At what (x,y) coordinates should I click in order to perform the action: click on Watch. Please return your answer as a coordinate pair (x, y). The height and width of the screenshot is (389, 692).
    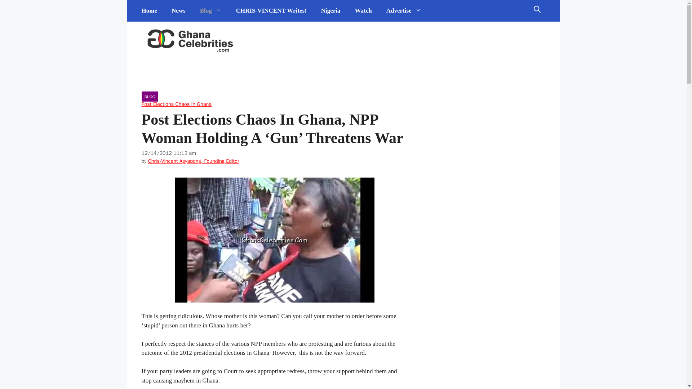
    Looking at the image, I should click on (363, 11).